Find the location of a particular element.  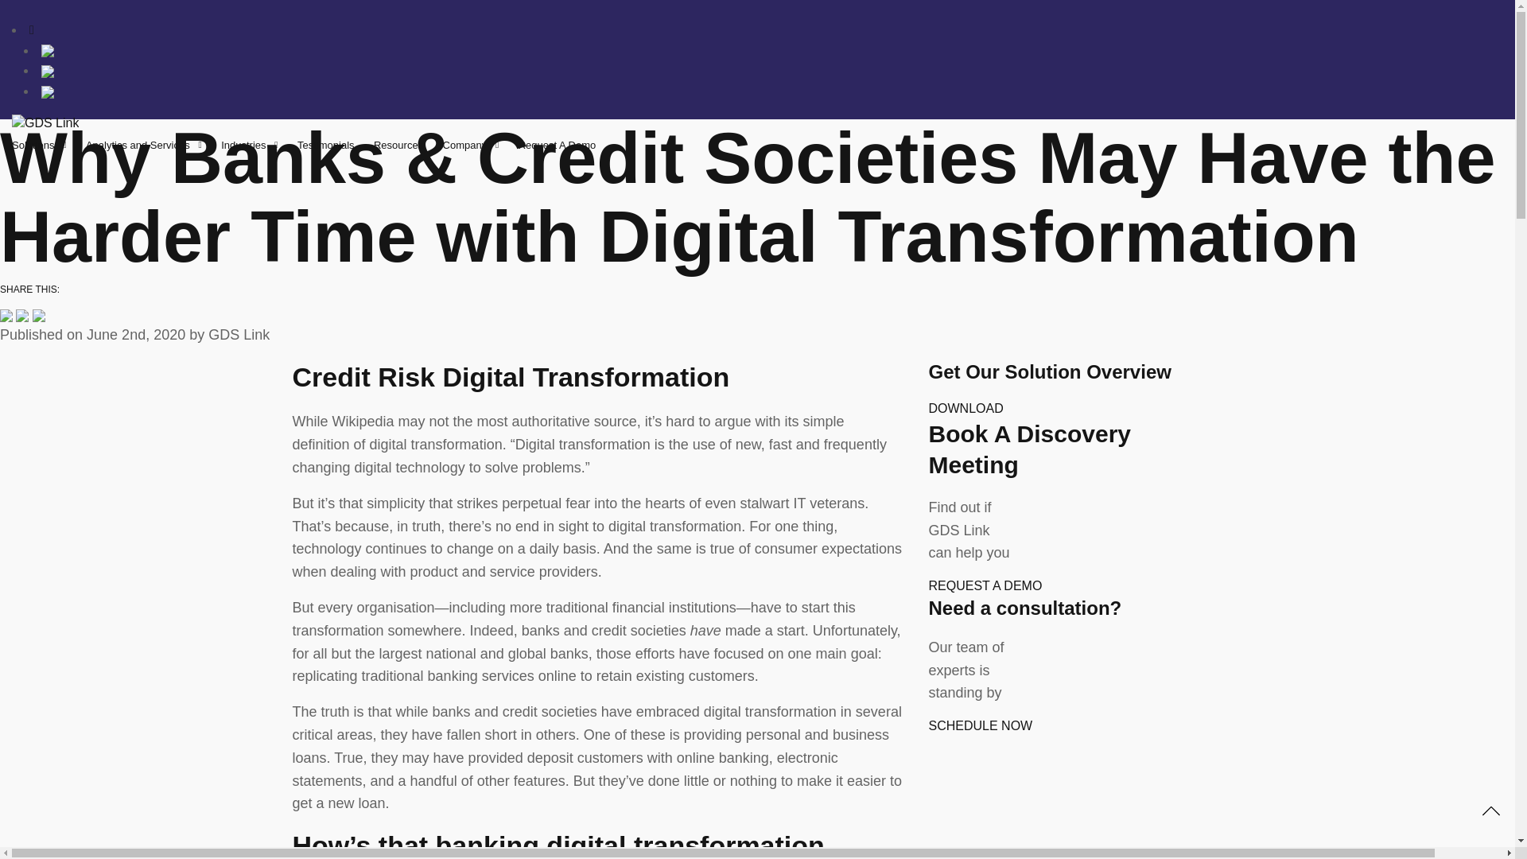

DOWNLOAD is located at coordinates (966, 408).